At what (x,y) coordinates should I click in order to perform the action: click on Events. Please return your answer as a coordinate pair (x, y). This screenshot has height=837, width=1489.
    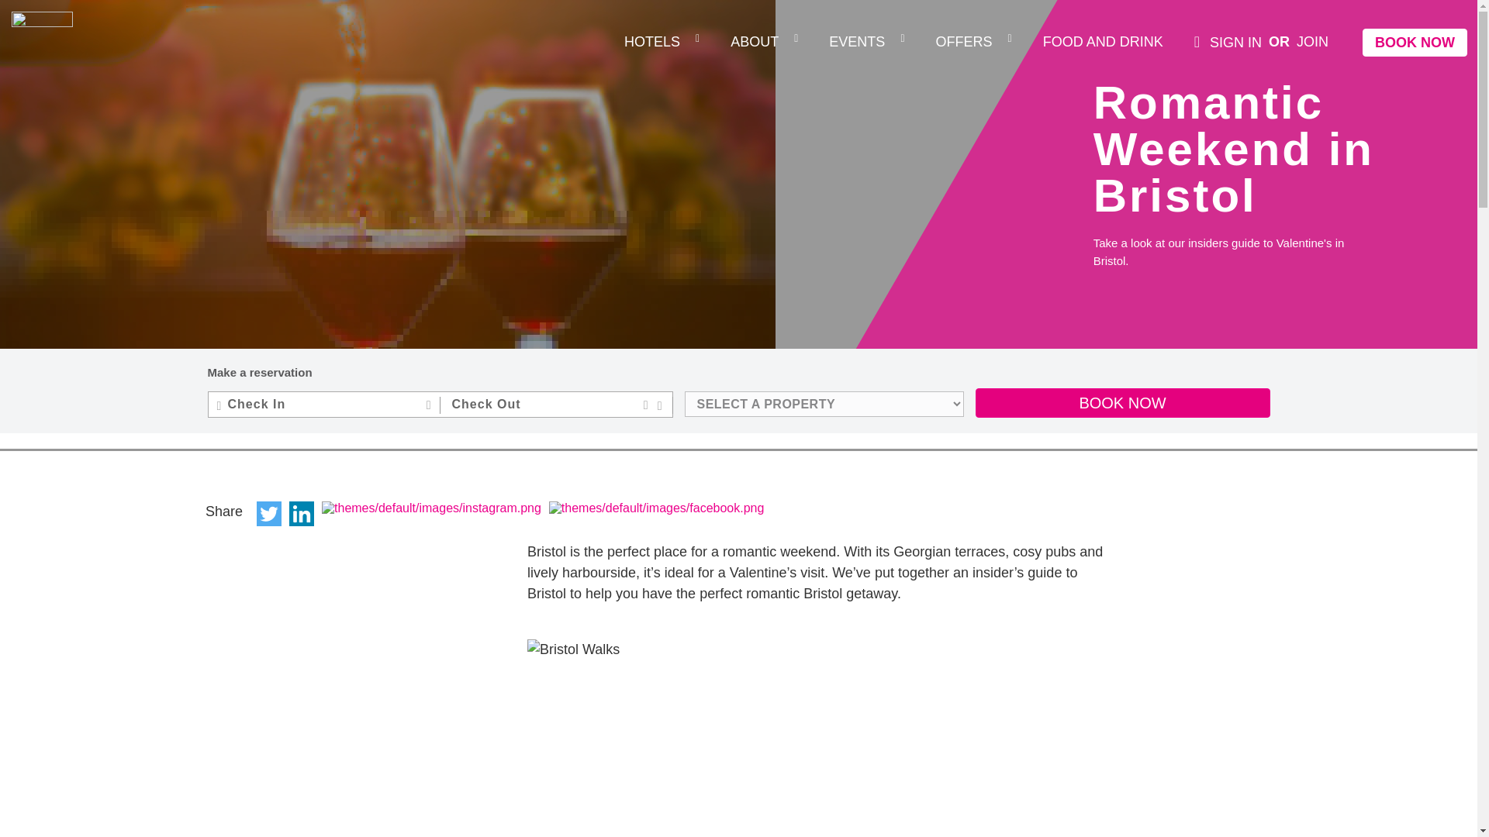
    Looking at the image, I should click on (856, 42).